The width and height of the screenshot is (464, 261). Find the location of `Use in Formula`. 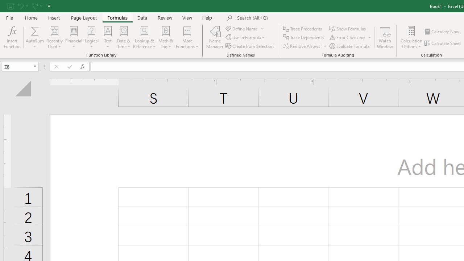

Use in Formula is located at coordinates (246, 38).